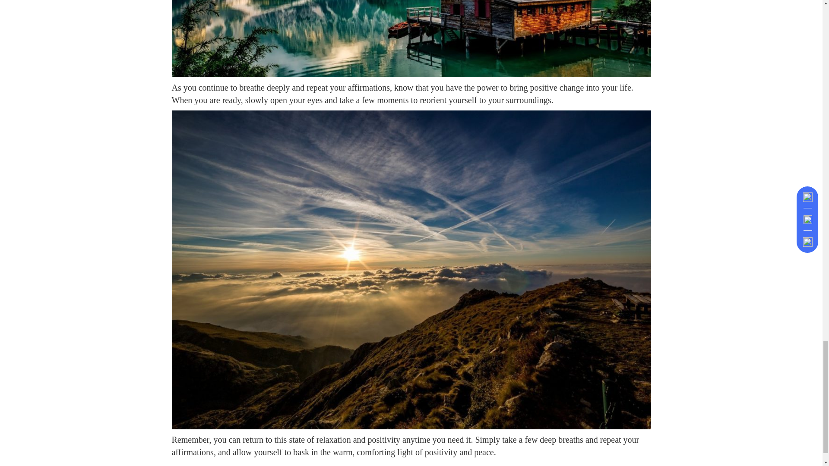 The width and height of the screenshot is (829, 466). What do you see at coordinates (425, 452) in the screenshot?
I see `comforting light of positivity and peace.` at bounding box center [425, 452].